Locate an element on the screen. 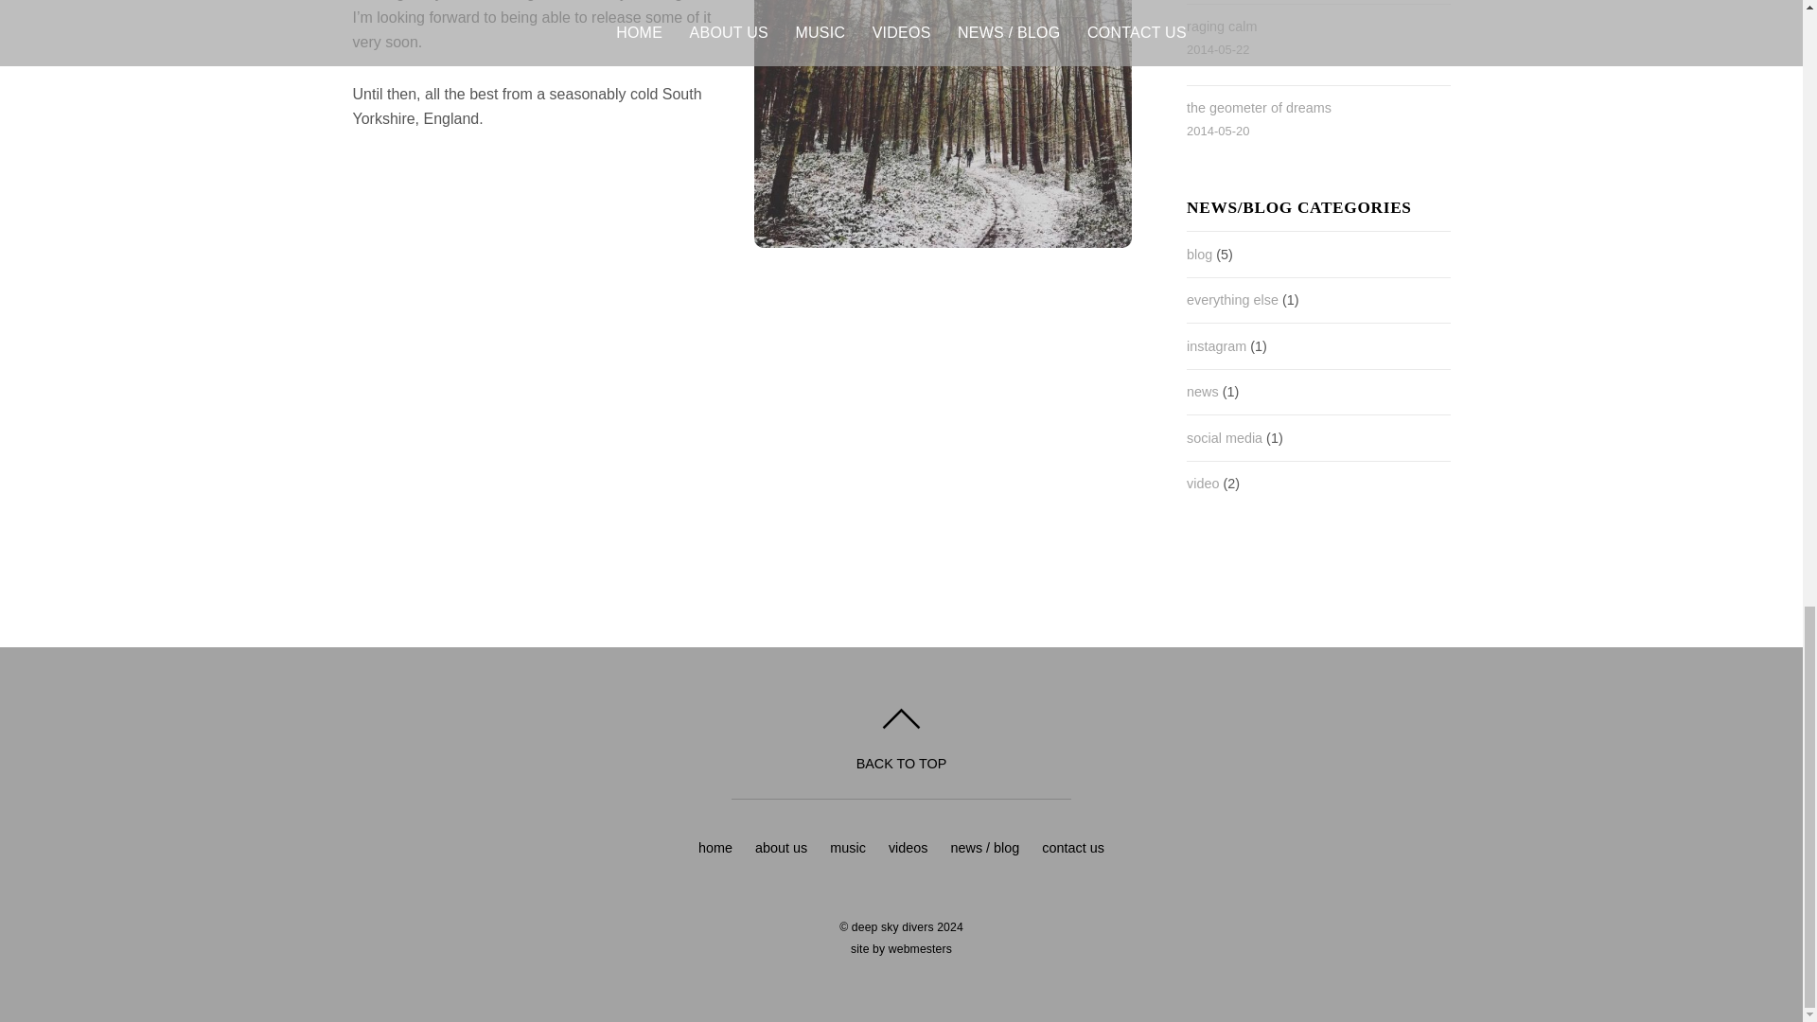 The image size is (1817, 1022). webmesters is located at coordinates (920, 948).